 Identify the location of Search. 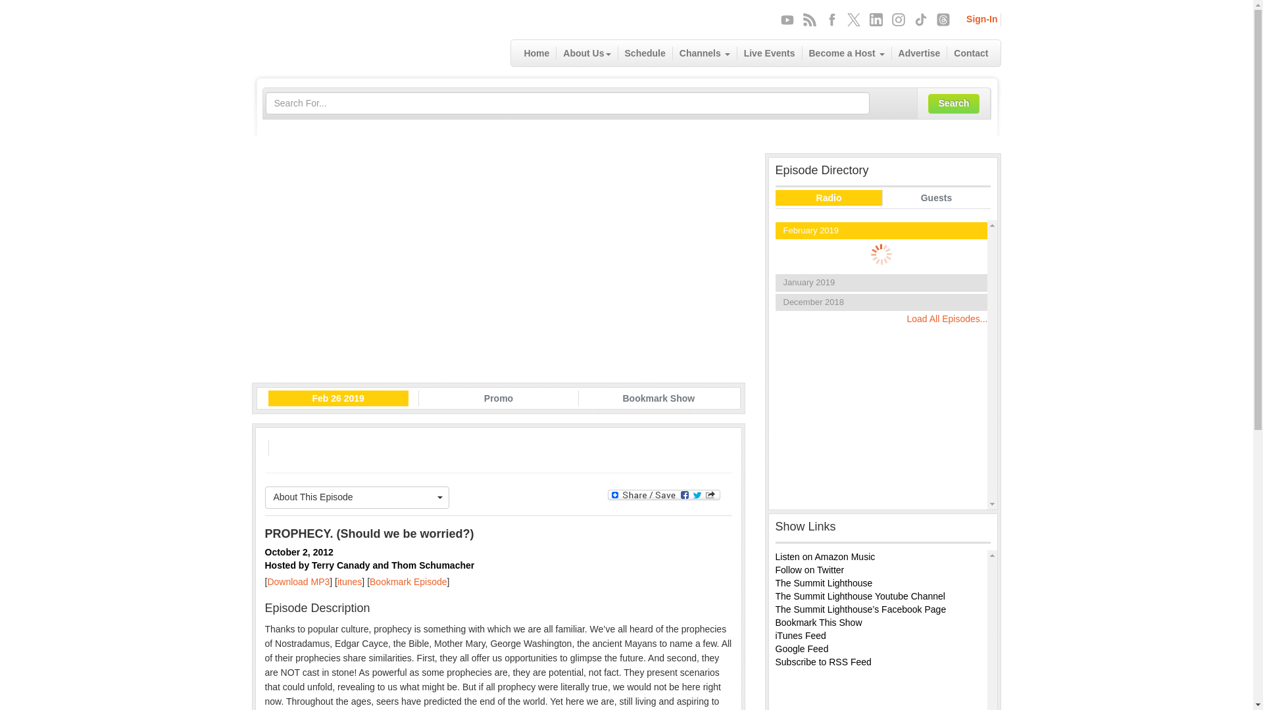
(954, 103).